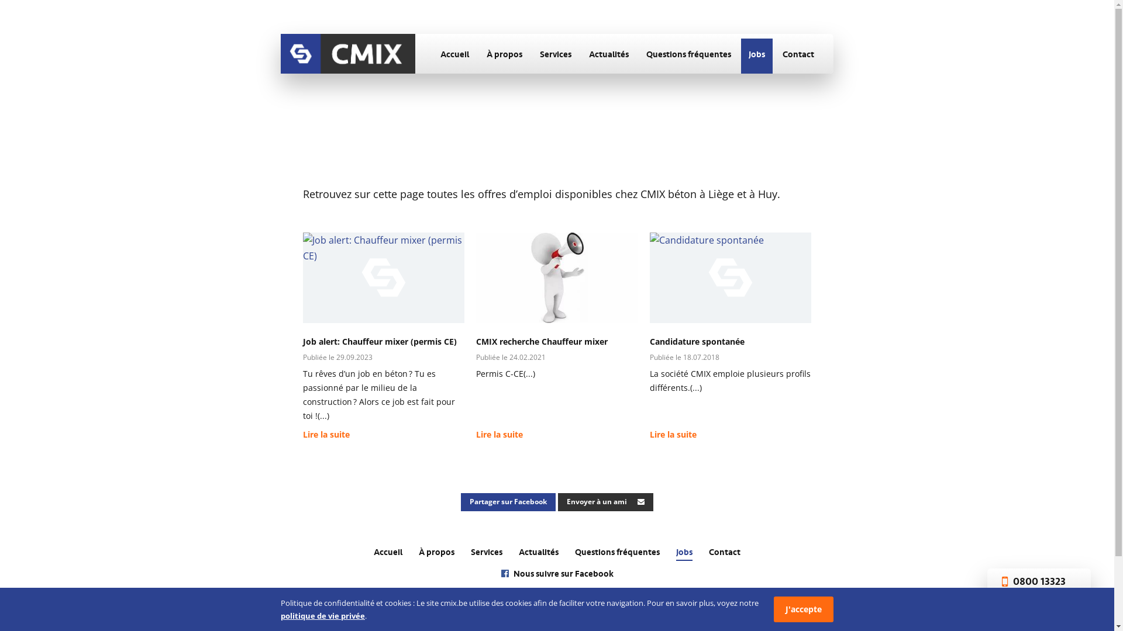  I want to click on Lire la suite, so click(500, 437).